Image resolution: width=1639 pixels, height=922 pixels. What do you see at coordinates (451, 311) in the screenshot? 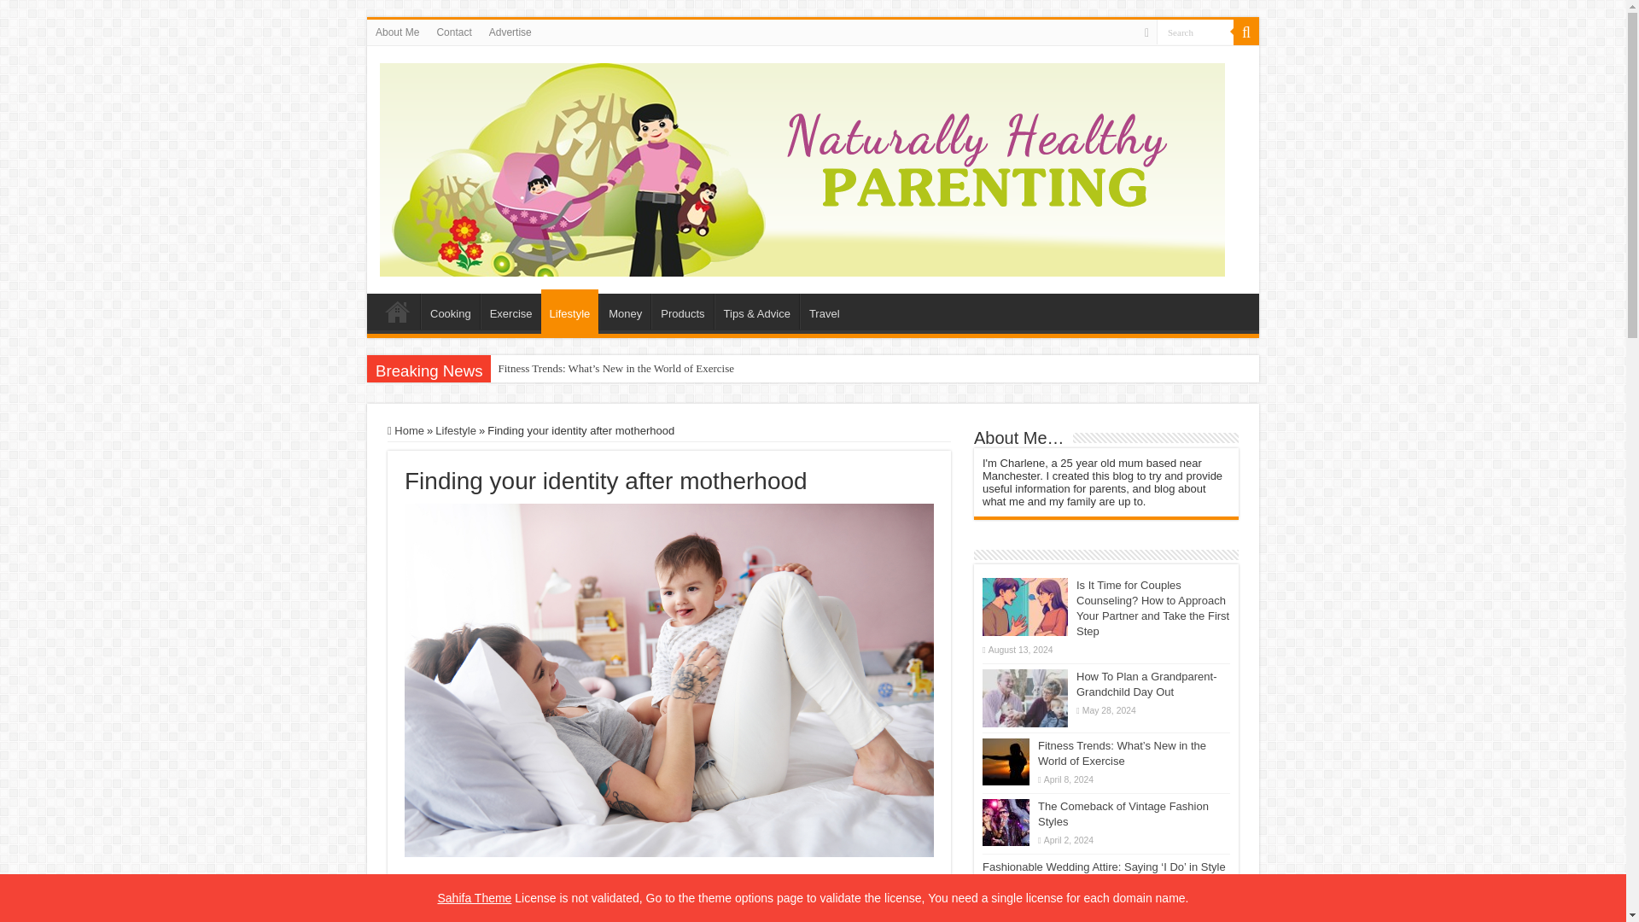
I see `Cooking` at bounding box center [451, 311].